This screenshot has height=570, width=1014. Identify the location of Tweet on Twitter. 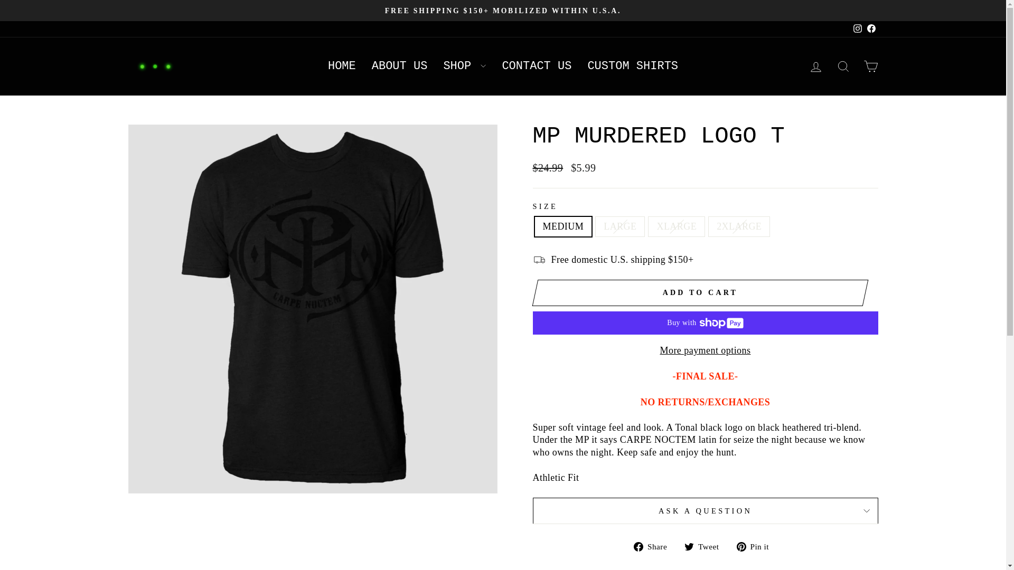
(706, 546).